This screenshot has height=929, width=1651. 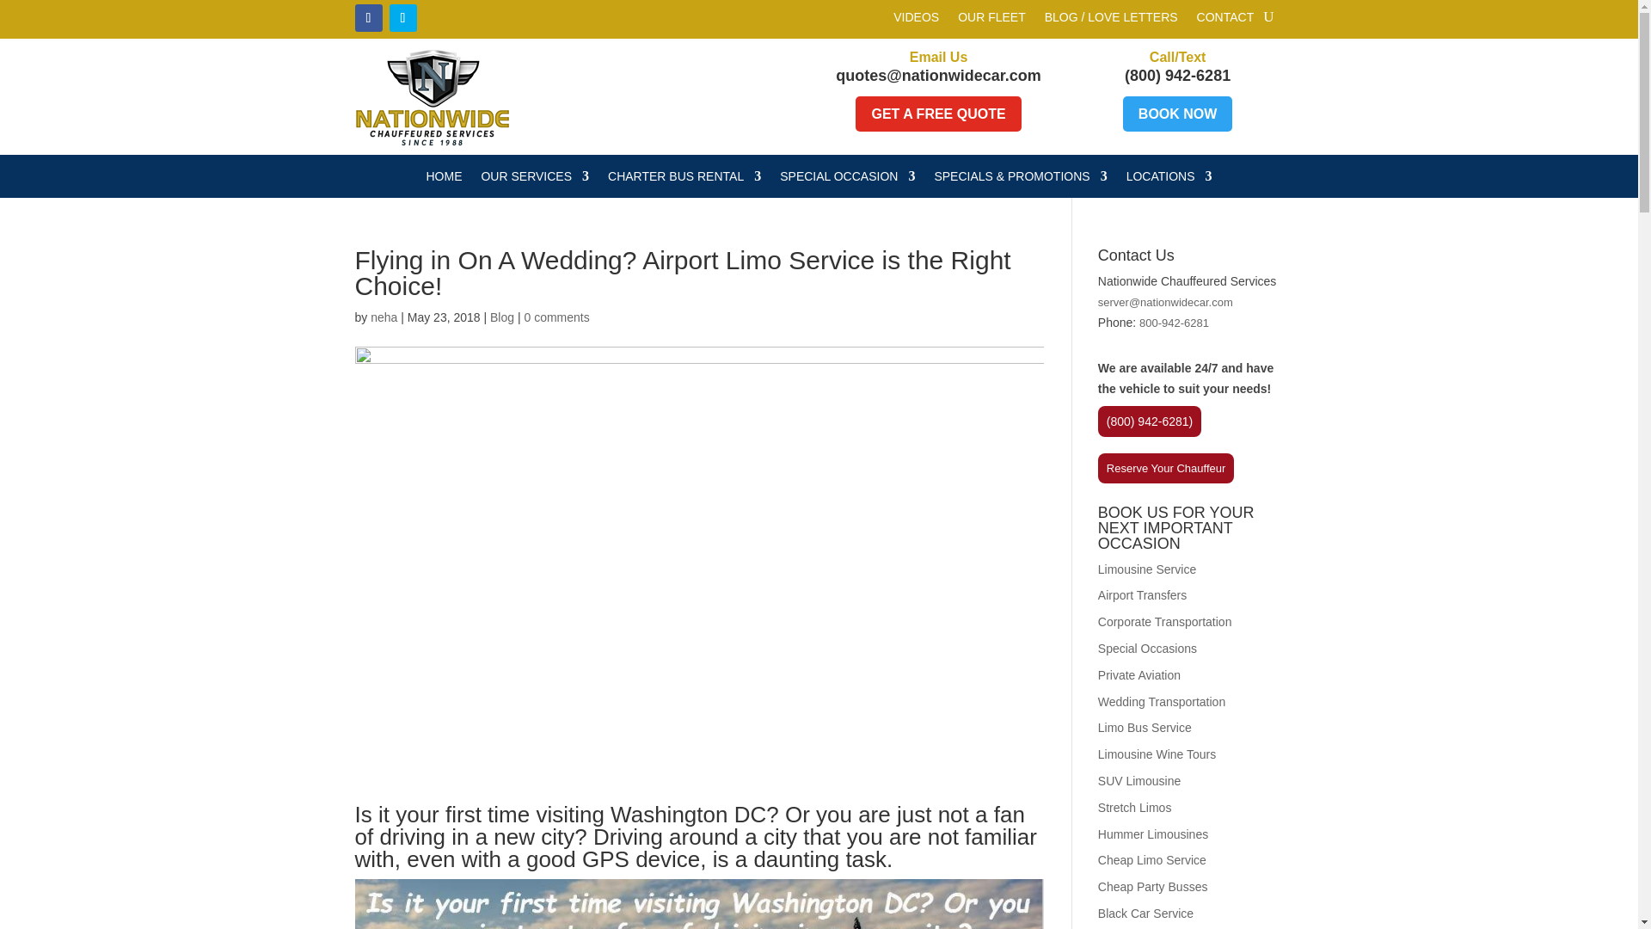 I want to click on HOME, so click(x=444, y=179).